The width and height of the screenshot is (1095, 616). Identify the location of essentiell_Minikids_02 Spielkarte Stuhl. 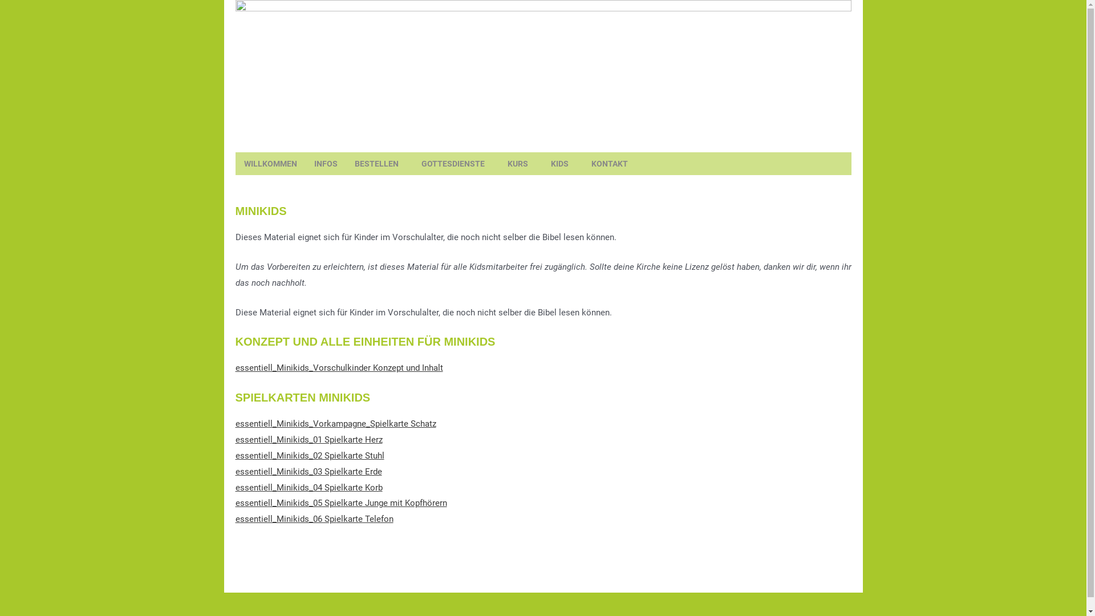
(309, 456).